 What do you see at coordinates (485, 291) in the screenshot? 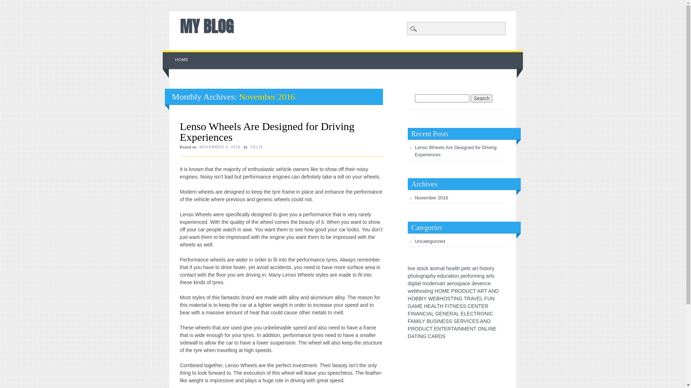
I see `T` at bounding box center [485, 291].